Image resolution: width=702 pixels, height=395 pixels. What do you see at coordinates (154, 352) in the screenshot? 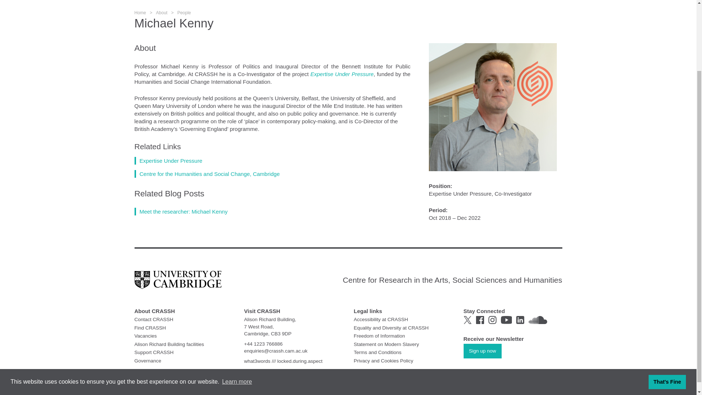
I see `Support CRASSH` at bounding box center [154, 352].